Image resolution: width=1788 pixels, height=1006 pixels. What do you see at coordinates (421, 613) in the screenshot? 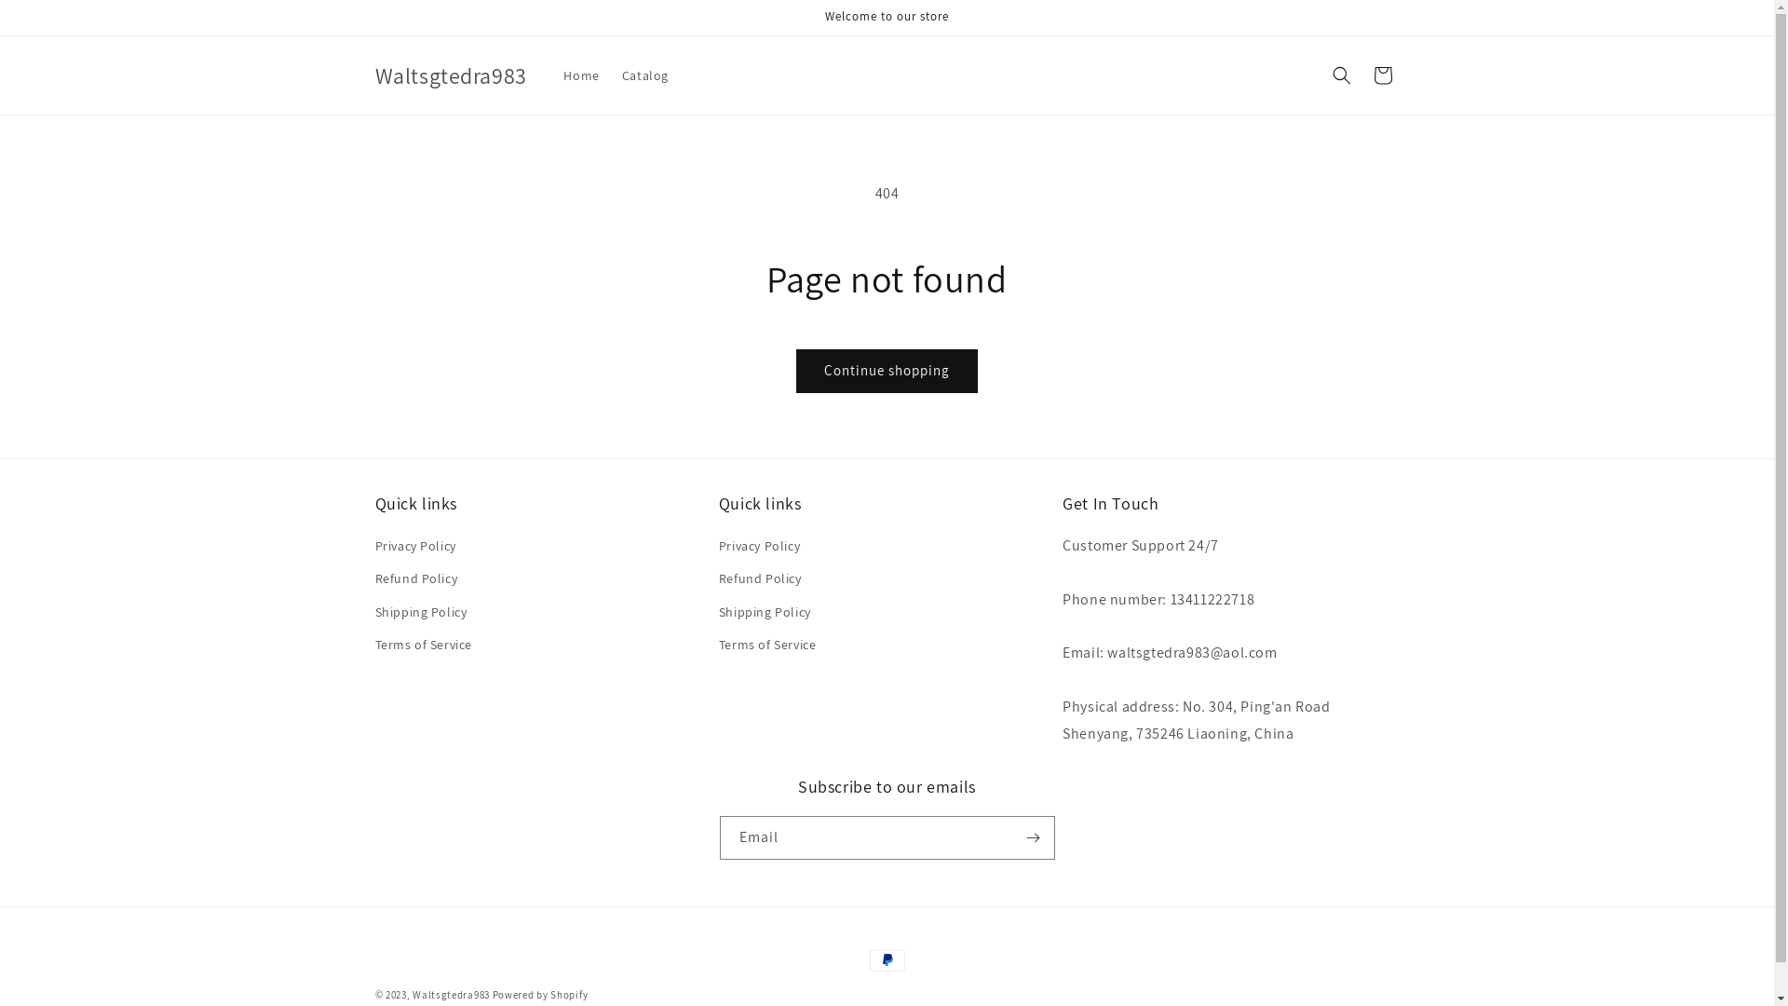
I see `Shipping Policy` at bounding box center [421, 613].